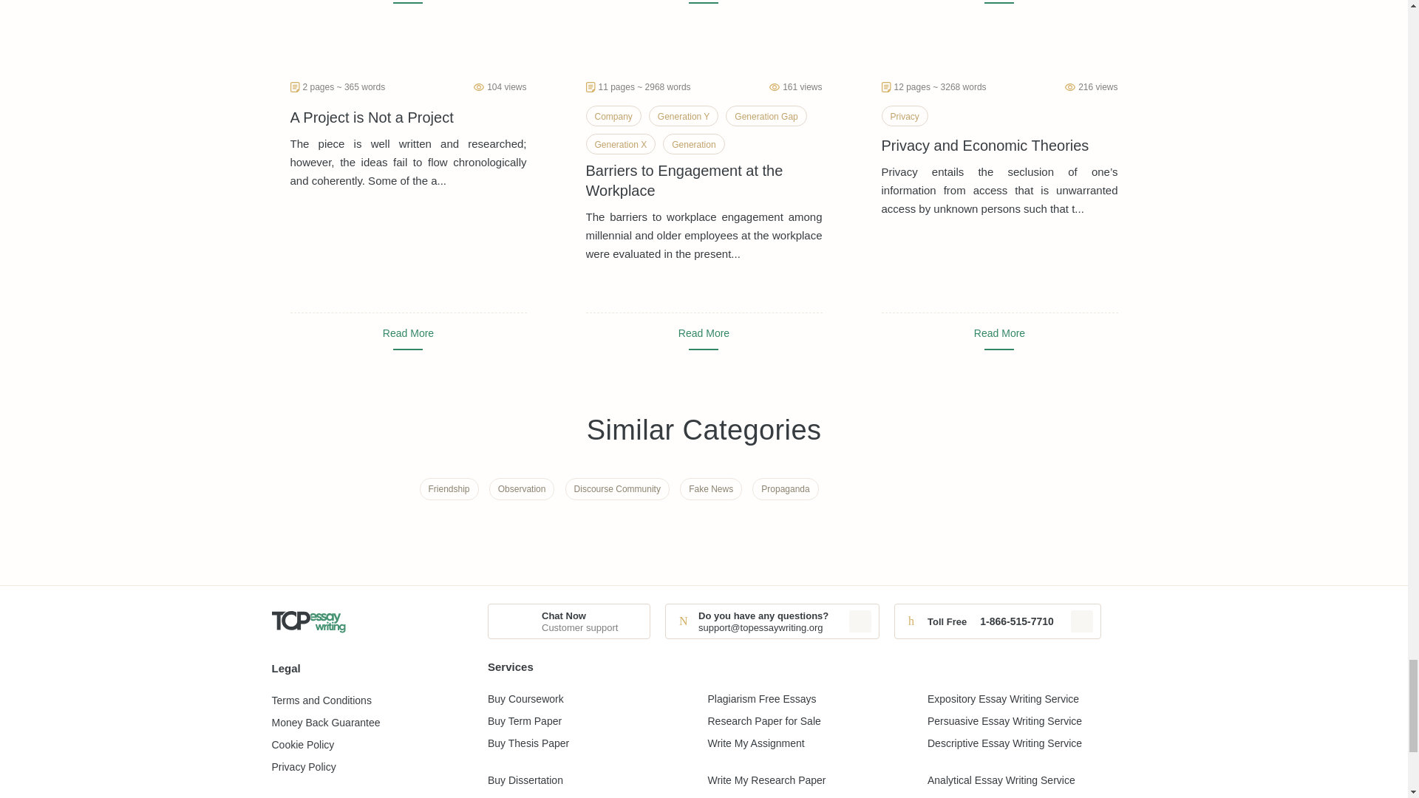 Image resolution: width=1419 pixels, height=798 pixels. What do you see at coordinates (860, 621) in the screenshot?
I see `Copied to clipboard` at bounding box center [860, 621].